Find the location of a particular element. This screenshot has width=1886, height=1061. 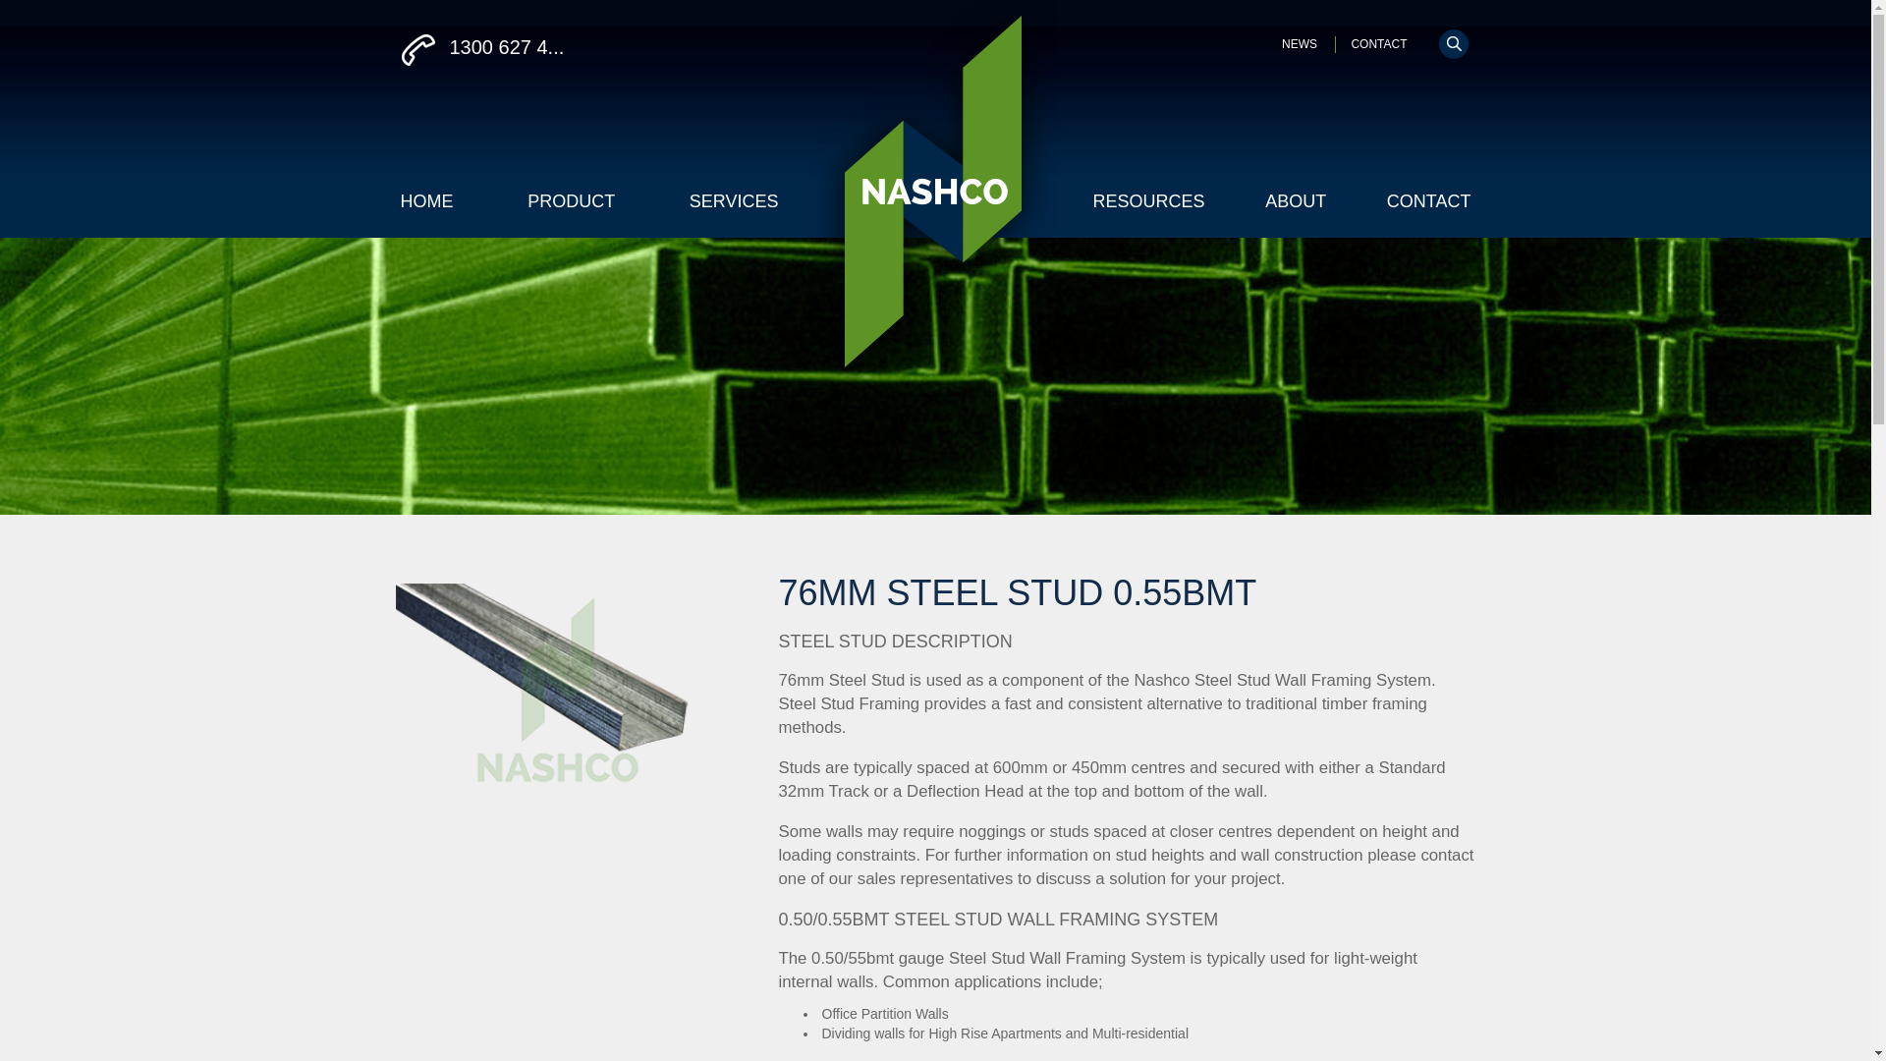

1300 627 4... is located at coordinates (660, 49).